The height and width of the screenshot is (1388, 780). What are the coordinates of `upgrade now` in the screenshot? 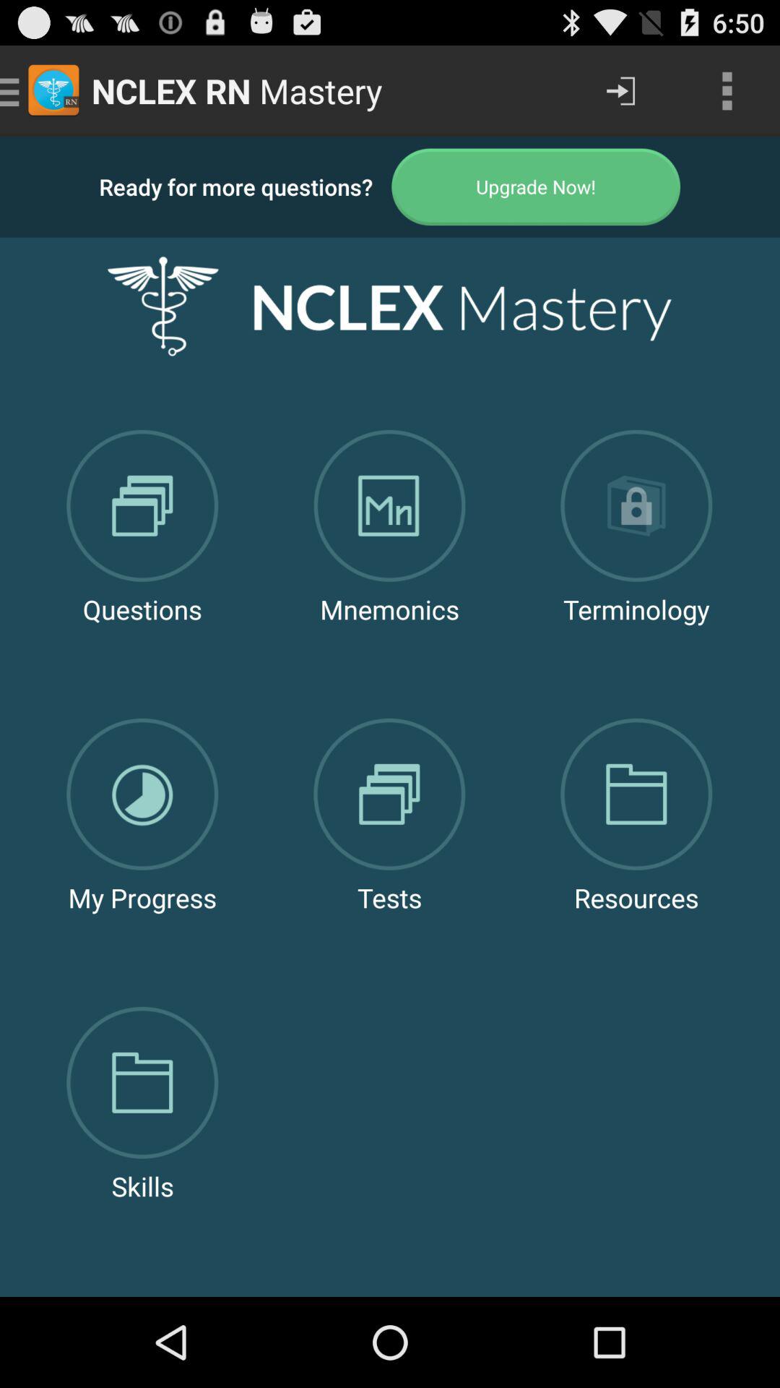 It's located at (536, 187).